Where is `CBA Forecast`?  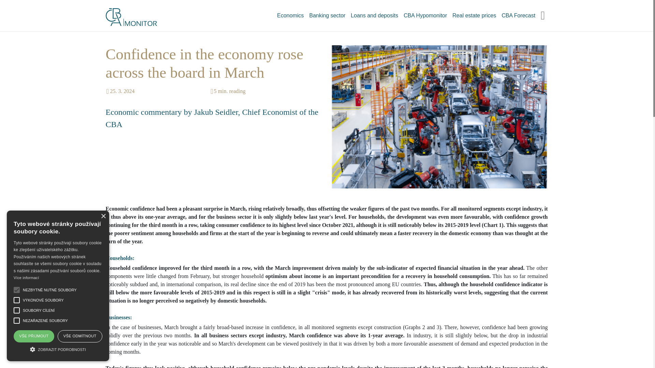 CBA Forecast is located at coordinates (518, 15).